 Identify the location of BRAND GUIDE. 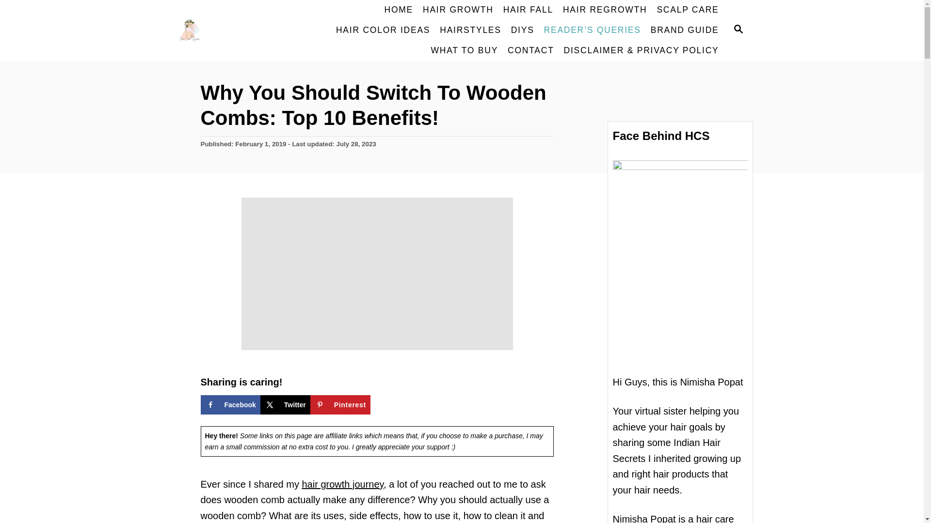
(685, 31).